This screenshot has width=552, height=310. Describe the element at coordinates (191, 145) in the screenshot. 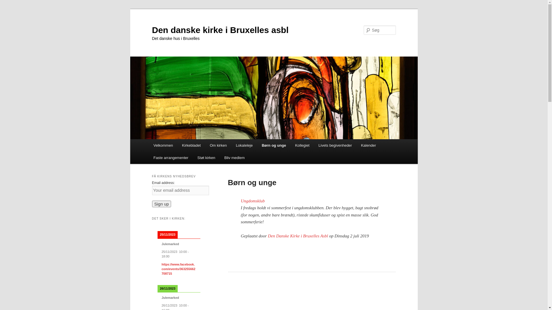

I see `Kirkebladet` at that location.